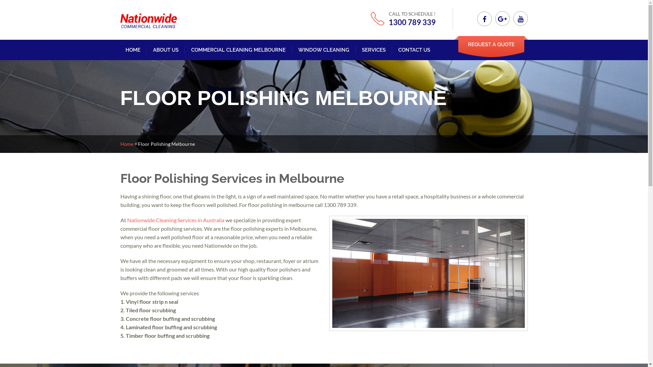  I want to click on NATIONWIDE COMMERCIAL CLEANING, so click(167, 51).